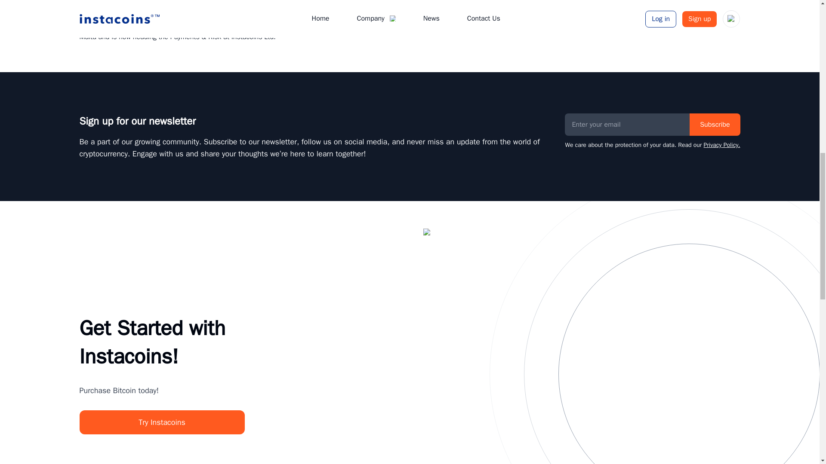  What do you see at coordinates (162, 422) in the screenshot?
I see `Try Instacoins` at bounding box center [162, 422].